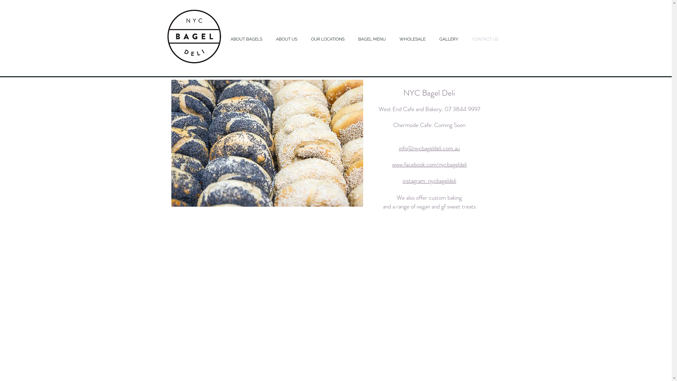 This screenshot has width=677, height=381. What do you see at coordinates (487, 40) in the screenshot?
I see `CONTACT US` at bounding box center [487, 40].